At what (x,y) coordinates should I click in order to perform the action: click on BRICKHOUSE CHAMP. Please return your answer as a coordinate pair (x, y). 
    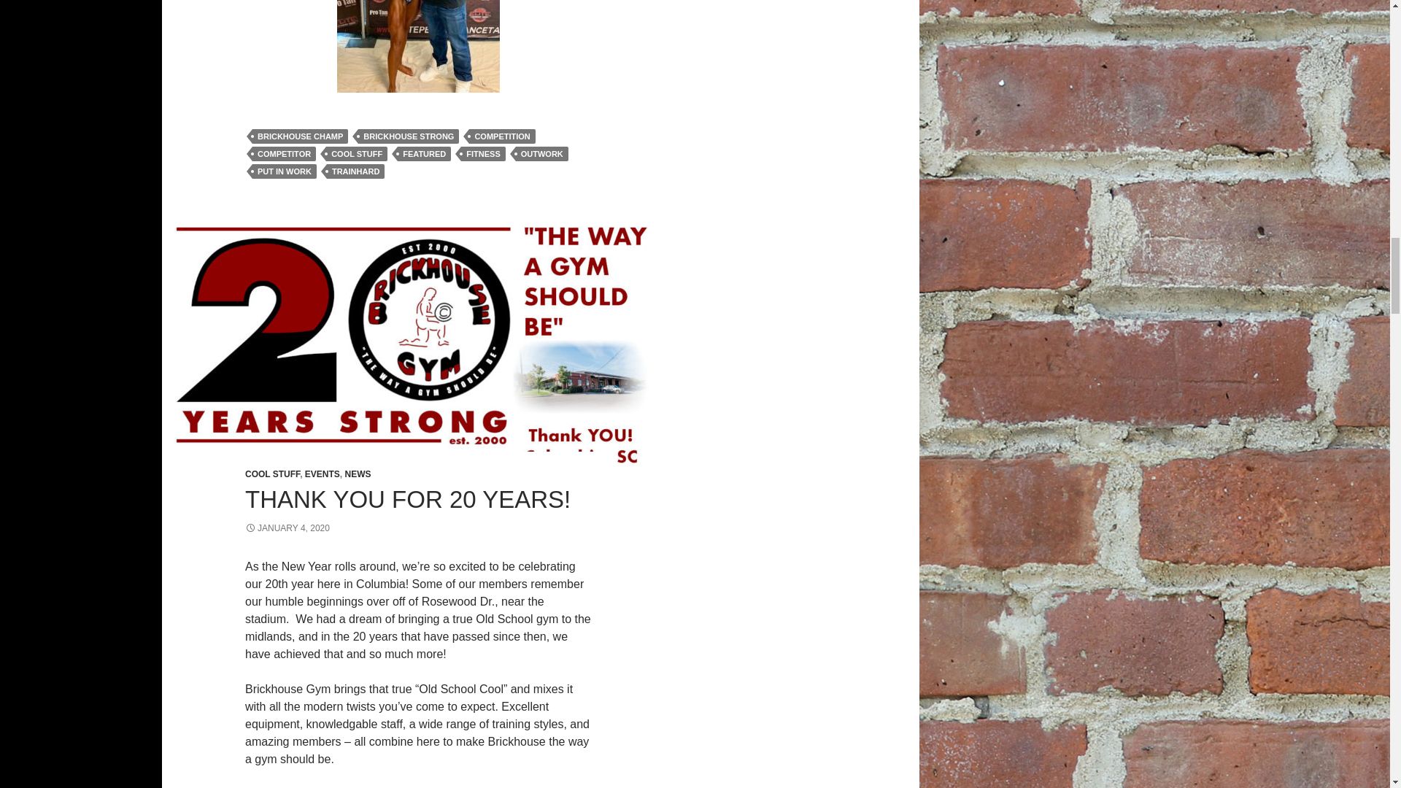
    Looking at the image, I should click on (299, 136).